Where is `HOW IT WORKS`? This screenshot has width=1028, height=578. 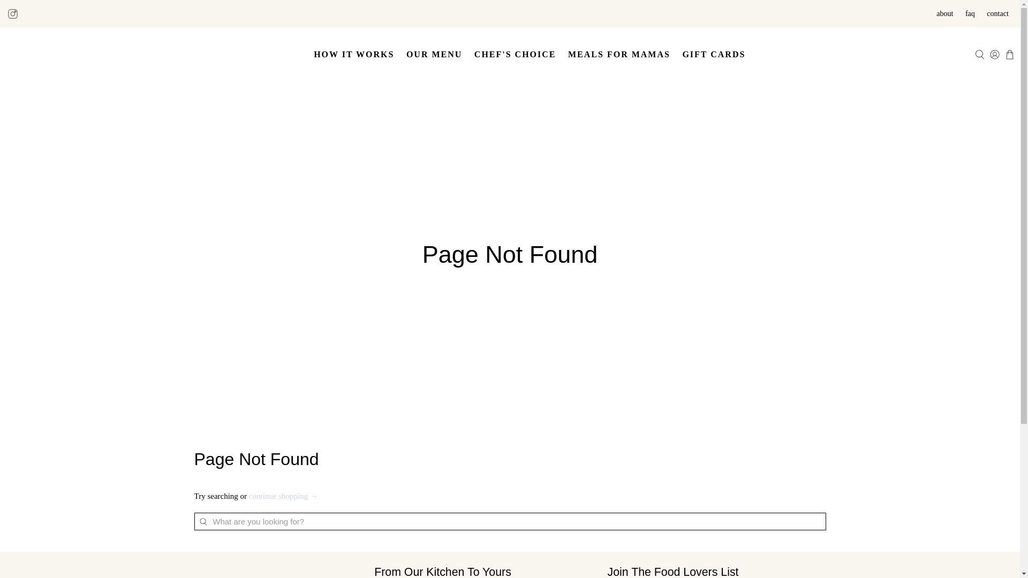 HOW IT WORKS is located at coordinates (354, 54).